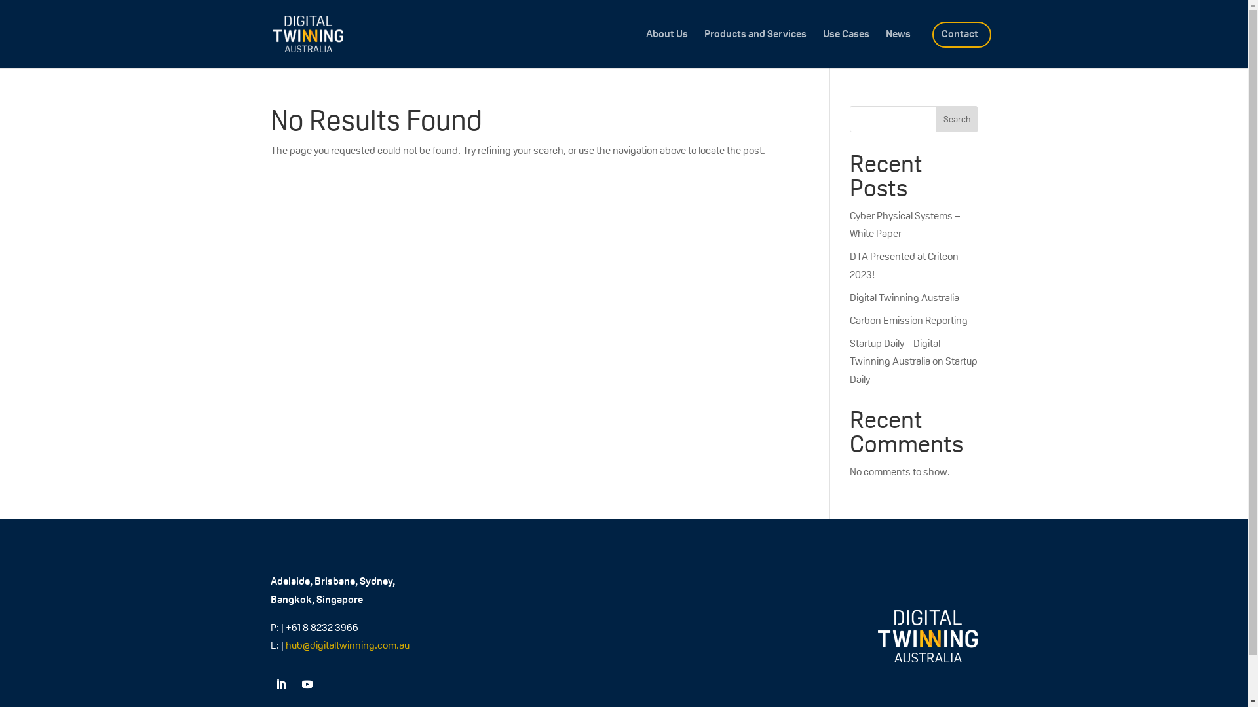 The width and height of the screenshot is (1258, 707). Describe the element at coordinates (898, 48) in the screenshot. I see `News` at that location.